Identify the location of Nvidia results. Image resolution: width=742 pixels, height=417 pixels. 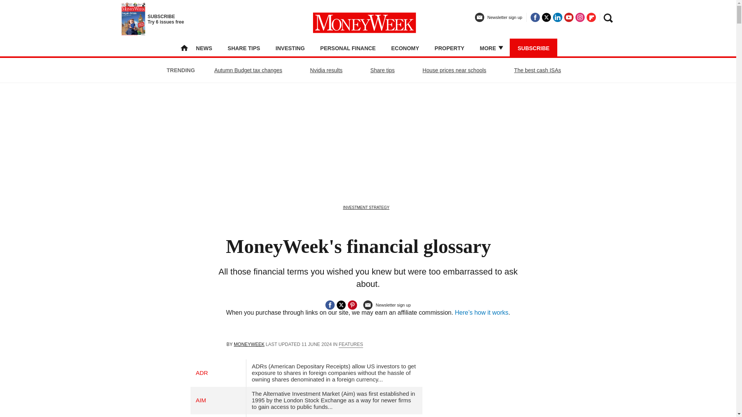
(326, 70).